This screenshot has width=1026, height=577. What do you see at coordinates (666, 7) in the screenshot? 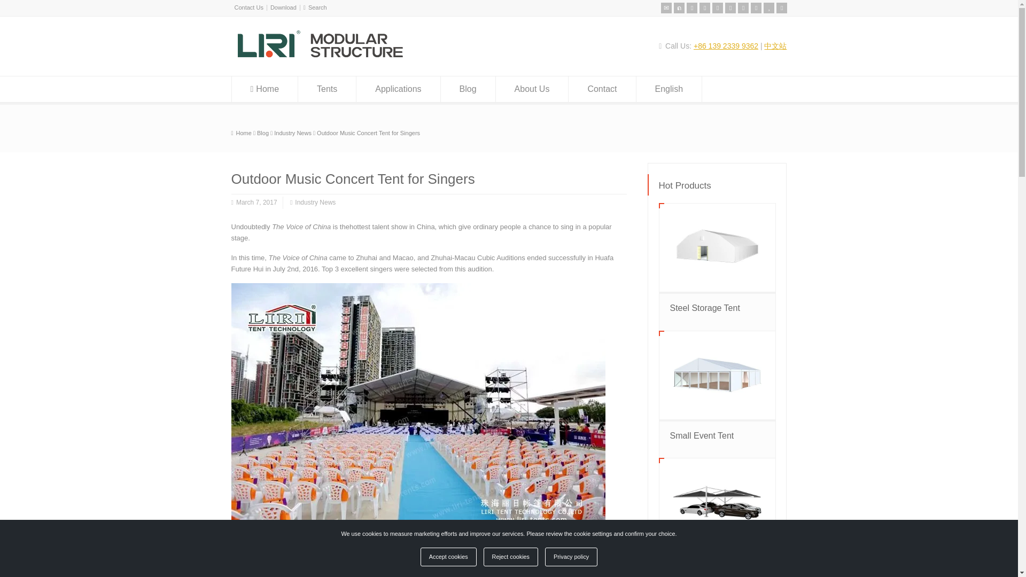
I see `Email` at bounding box center [666, 7].